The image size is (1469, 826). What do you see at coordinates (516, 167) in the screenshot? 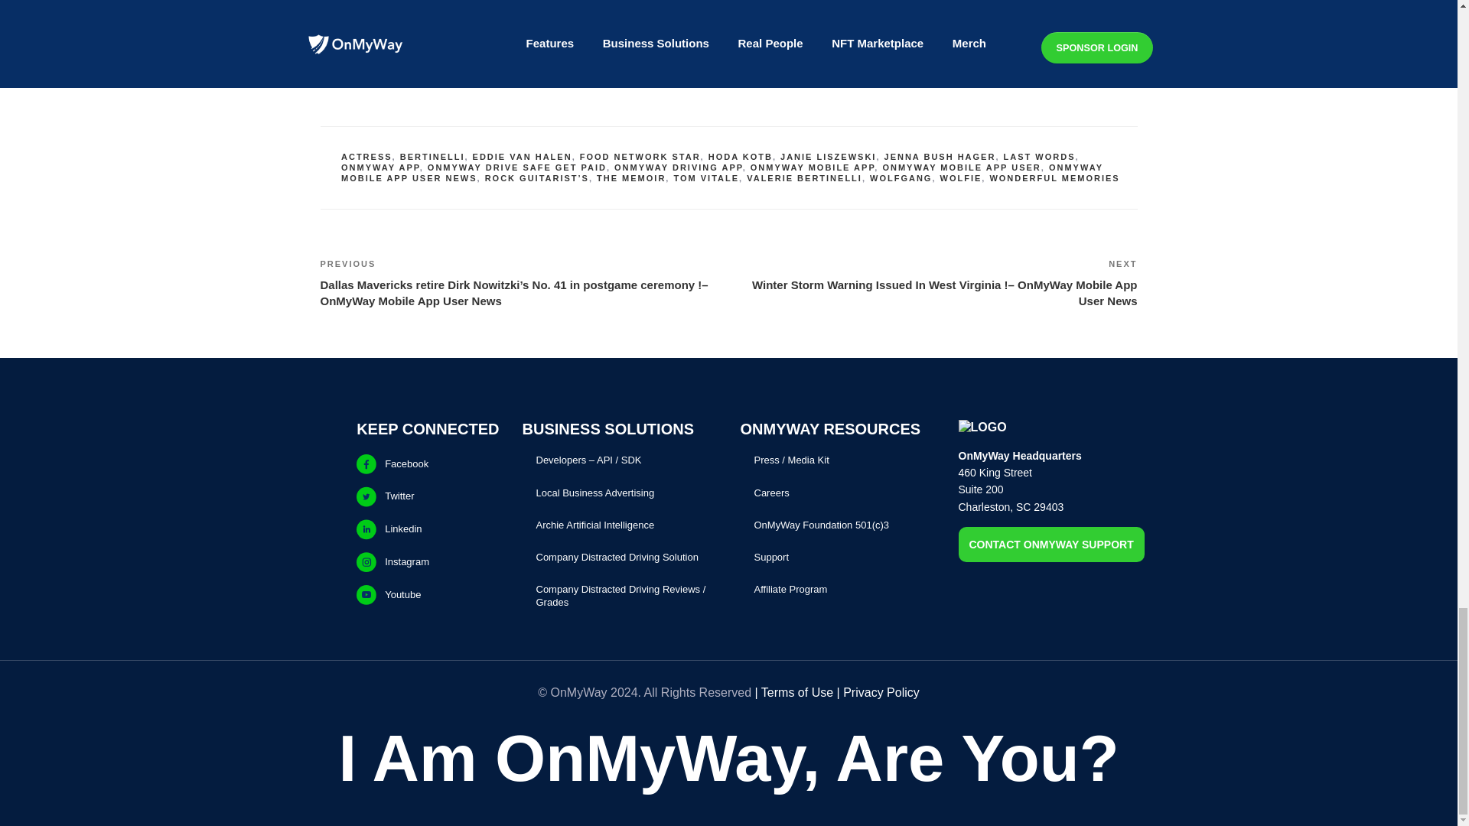
I see `ONMYWAY DRIVE SAFE GET PAID` at bounding box center [516, 167].